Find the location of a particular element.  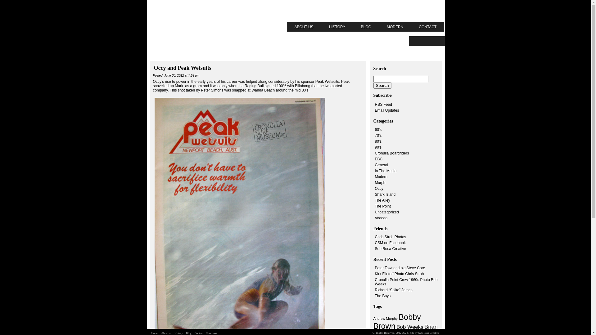

Uncategorized is located at coordinates (387, 212).